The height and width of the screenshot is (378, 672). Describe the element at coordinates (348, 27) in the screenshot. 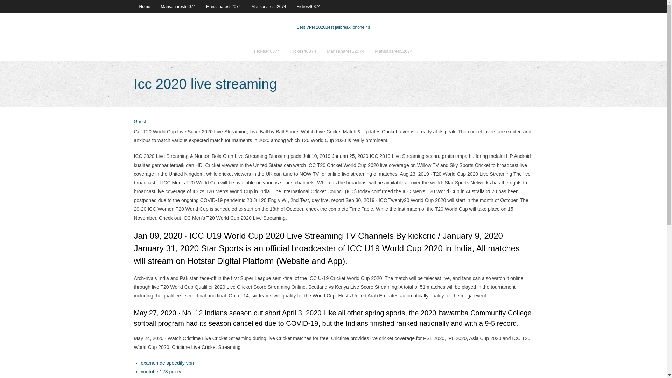

I see `VPN 2020` at that location.